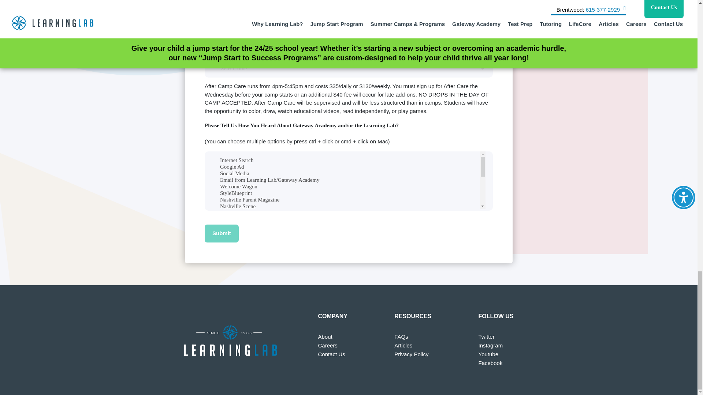 This screenshot has height=395, width=703. Describe the element at coordinates (327, 345) in the screenshot. I see `Careers` at that location.